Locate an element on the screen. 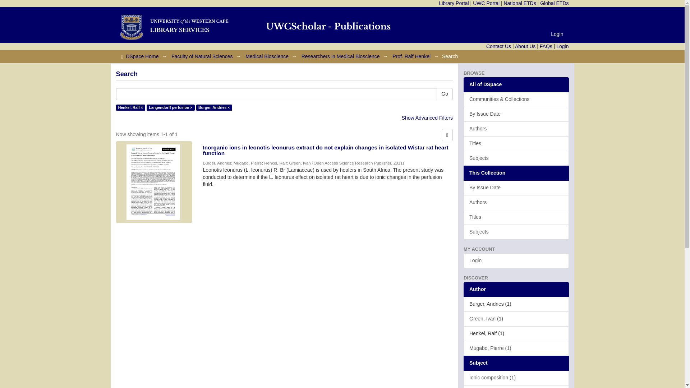 The image size is (690, 388). Prof. Ralf Henkel is located at coordinates (411, 56).